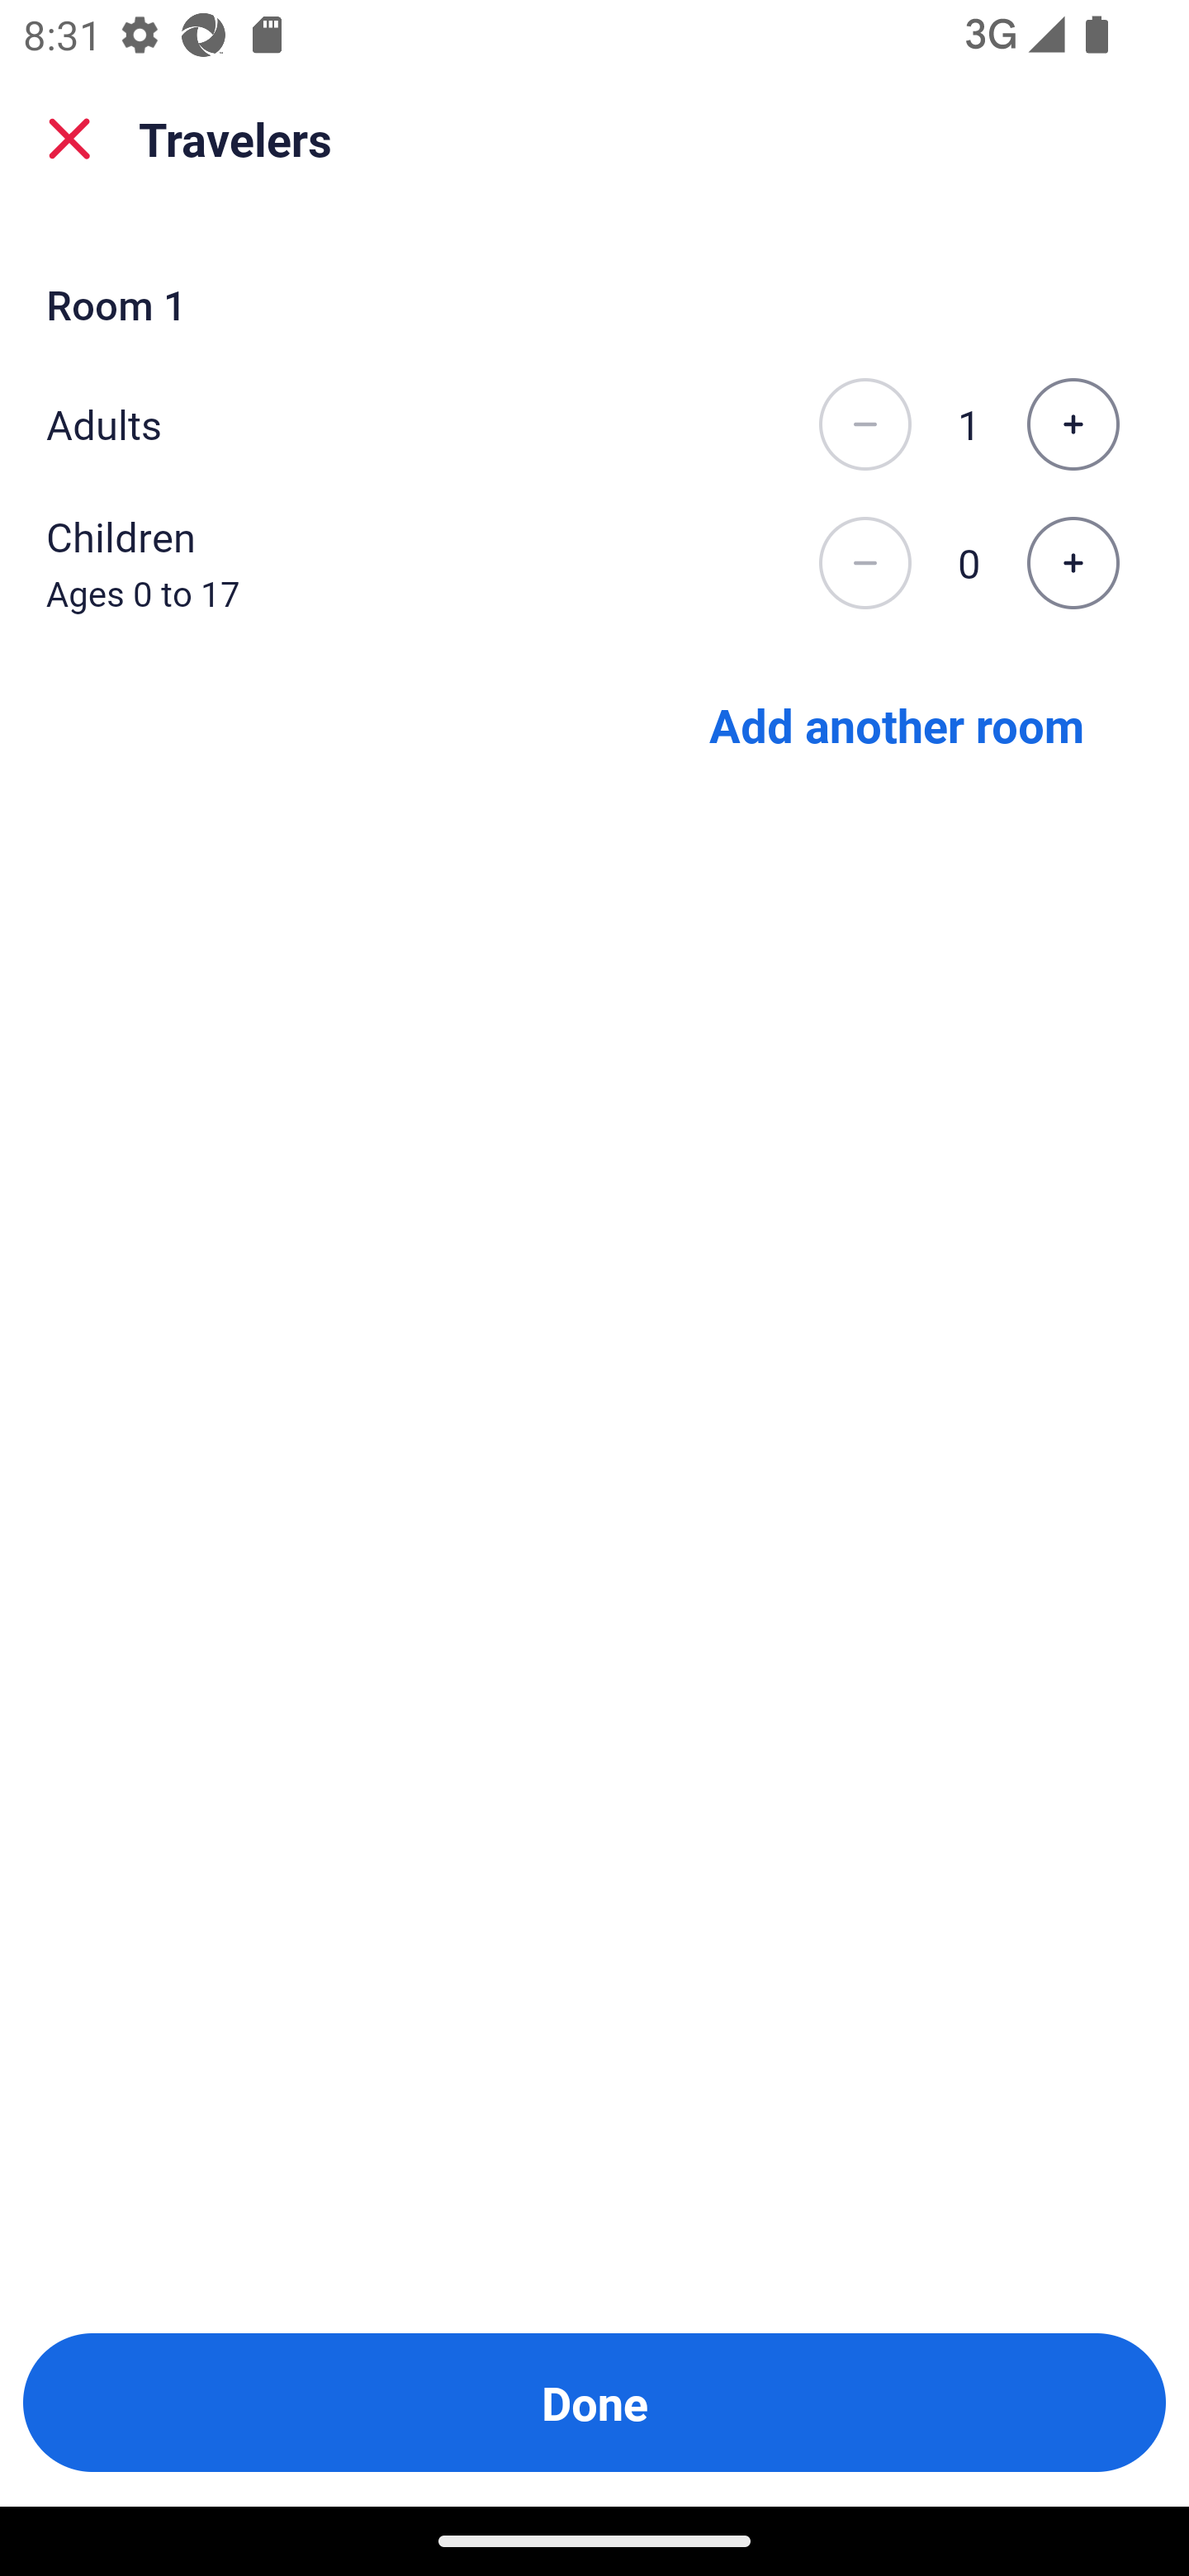 This screenshot has width=1189, height=2576. Describe the element at coordinates (1073, 564) in the screenshot. I see `Increase the number of children` at that location.